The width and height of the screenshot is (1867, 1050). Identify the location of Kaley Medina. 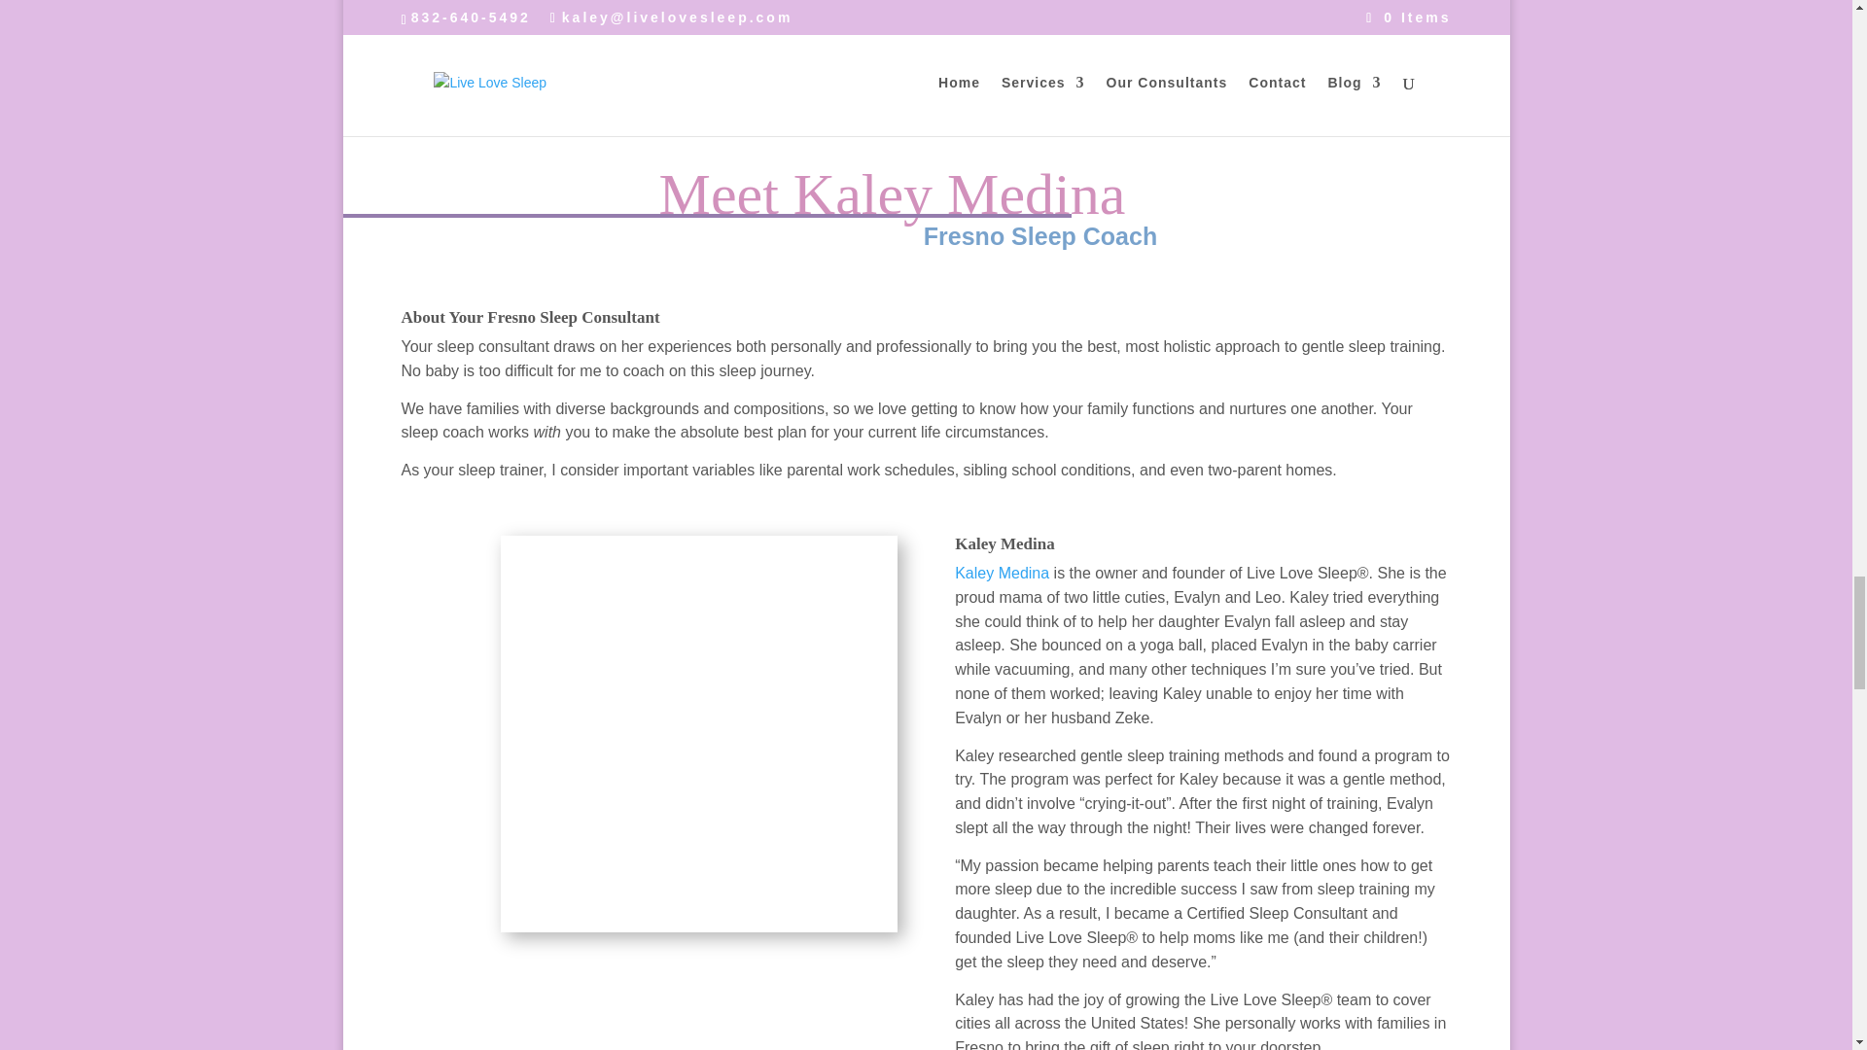
(1002, 574).